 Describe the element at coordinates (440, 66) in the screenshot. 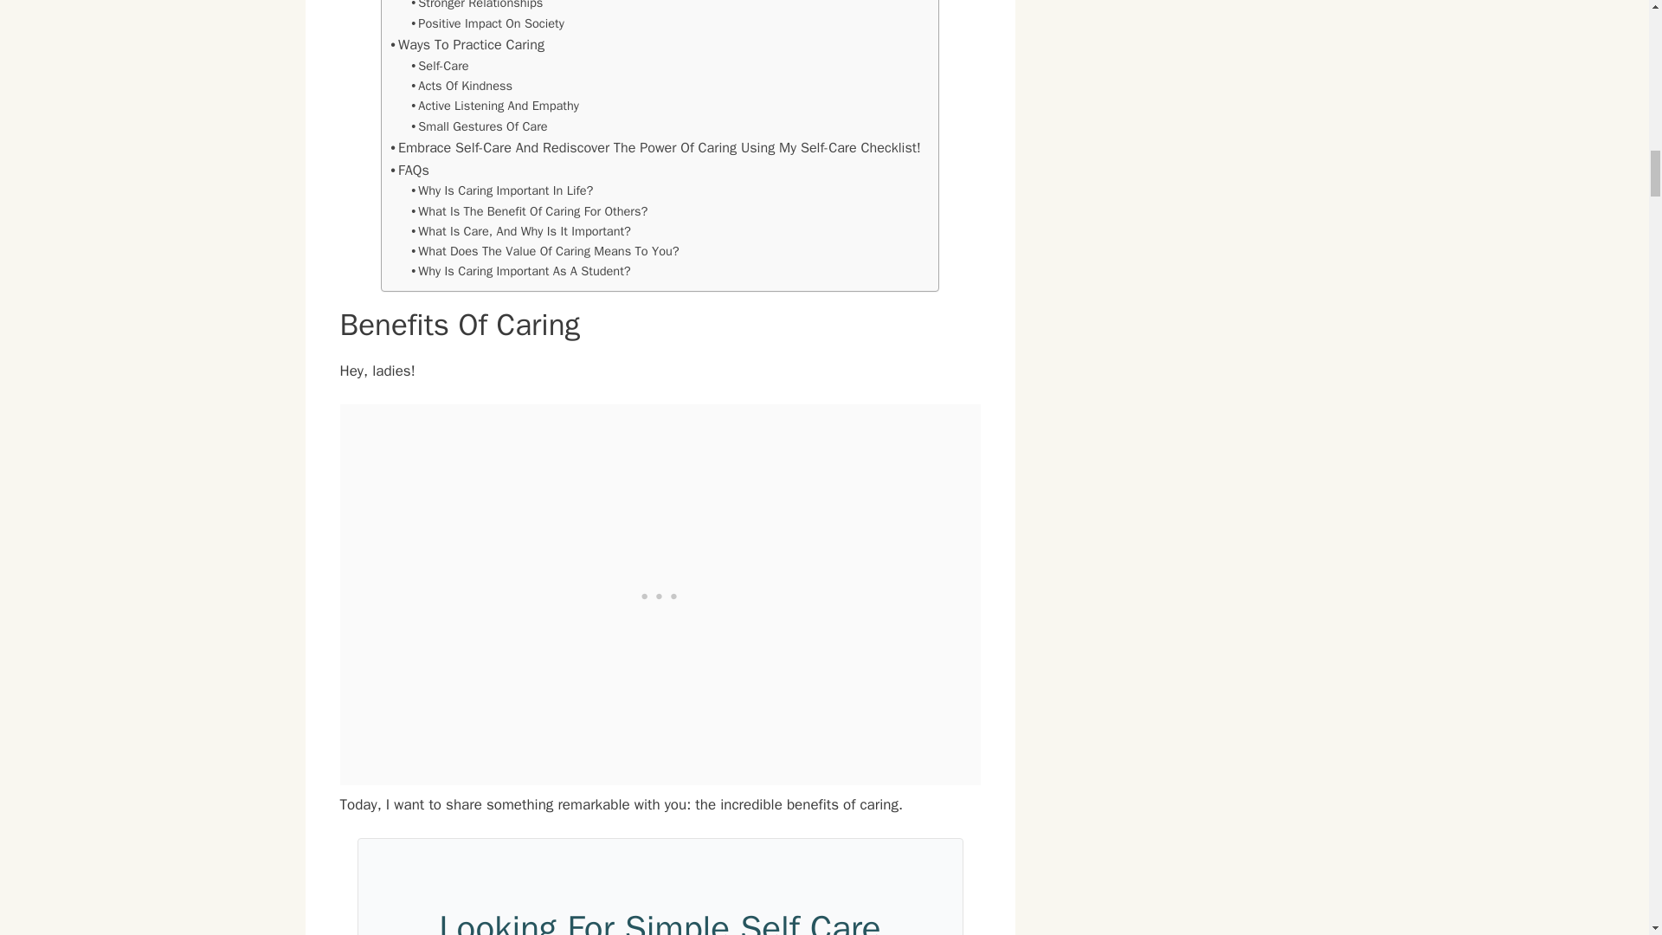

I see `Self-Care` at that location.